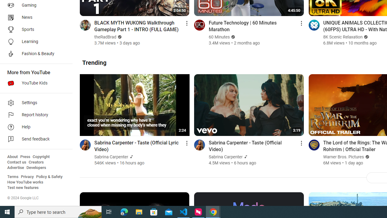 The height and width of the screenshot is (218, 387). Describe the element at coordinates (34, 42) in the screenshot. I see `Learning` at that location.